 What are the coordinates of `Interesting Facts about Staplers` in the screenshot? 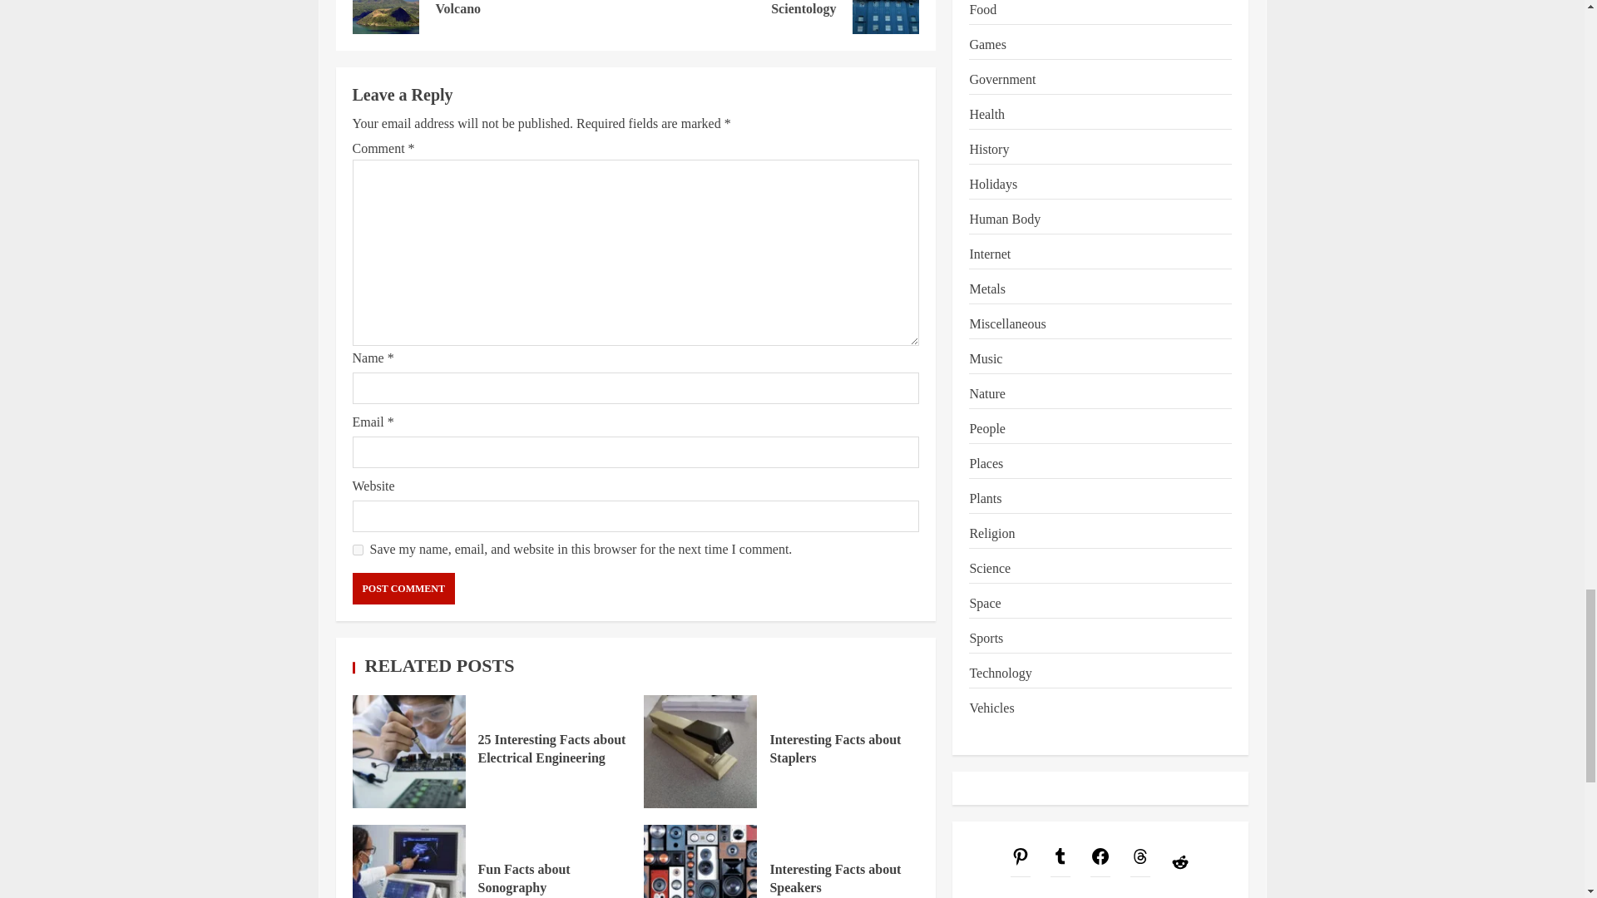 It's located at (409, 752).